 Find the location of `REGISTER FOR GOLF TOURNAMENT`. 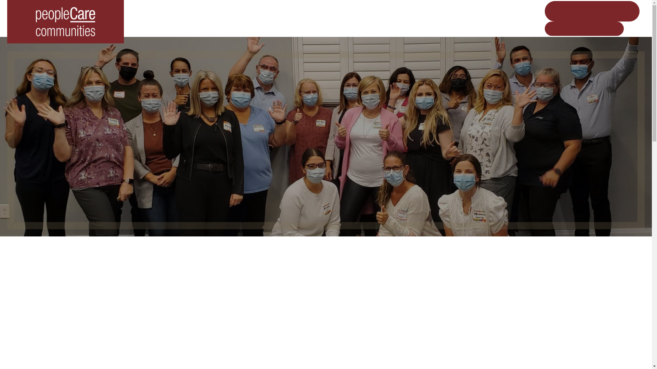

REGISTER FOR GOLF TOURNAMENT is located at coordinates (592, 11).